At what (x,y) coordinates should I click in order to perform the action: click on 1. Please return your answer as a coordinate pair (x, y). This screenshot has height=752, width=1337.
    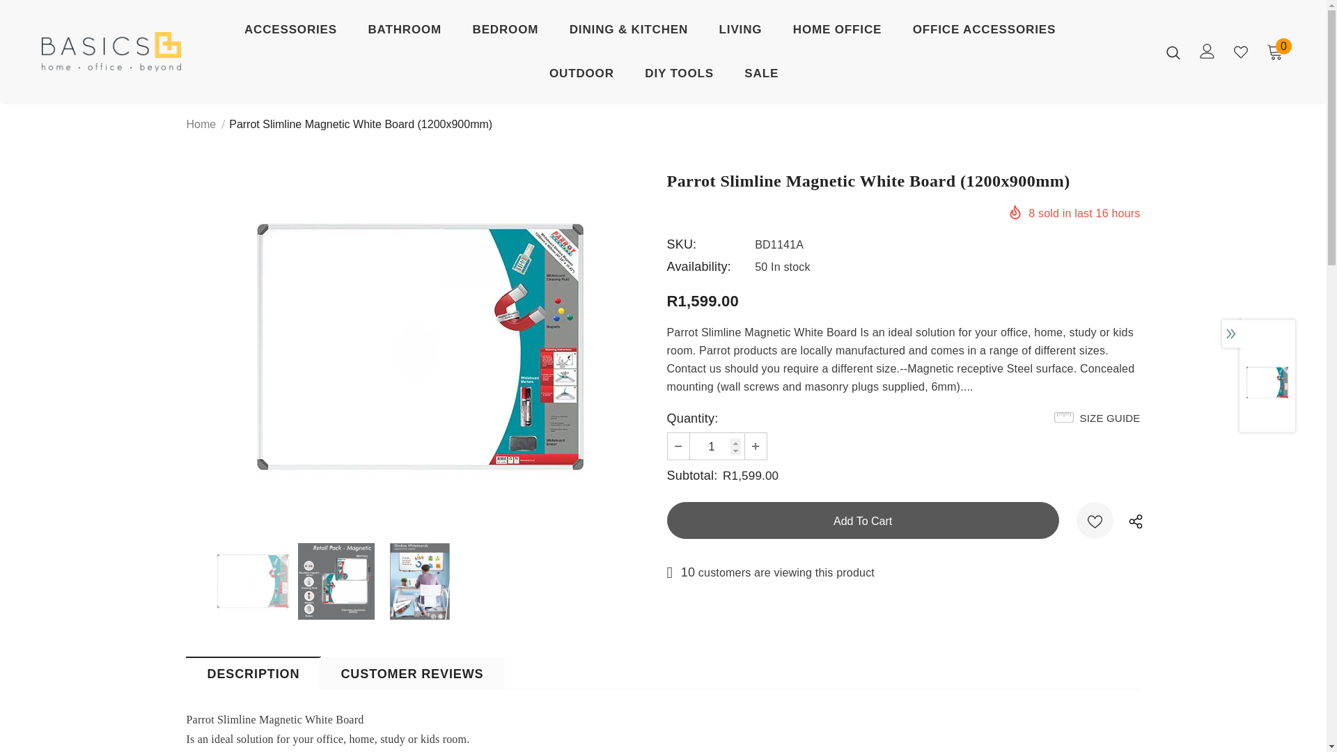
    Looking at the image, I should click on (716, 446).